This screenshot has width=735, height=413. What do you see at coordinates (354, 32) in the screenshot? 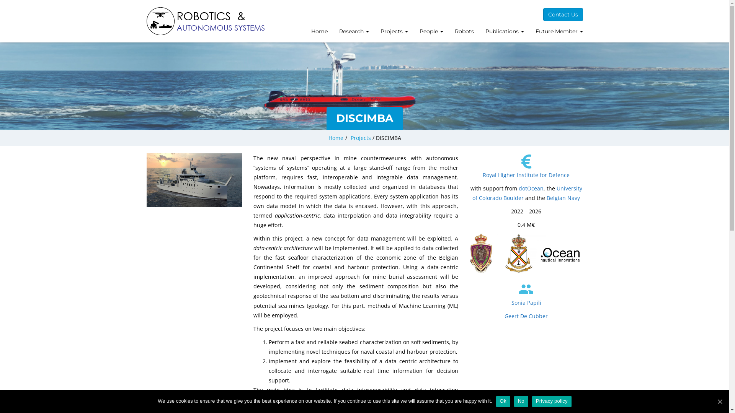
I see `Research` at bounding box center [354, 32].